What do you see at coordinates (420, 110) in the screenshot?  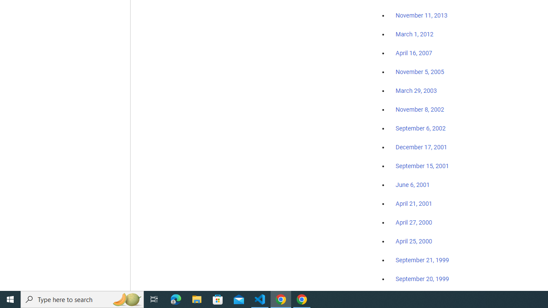 I see `November 8, 2002` at bounding box center [420, 110].